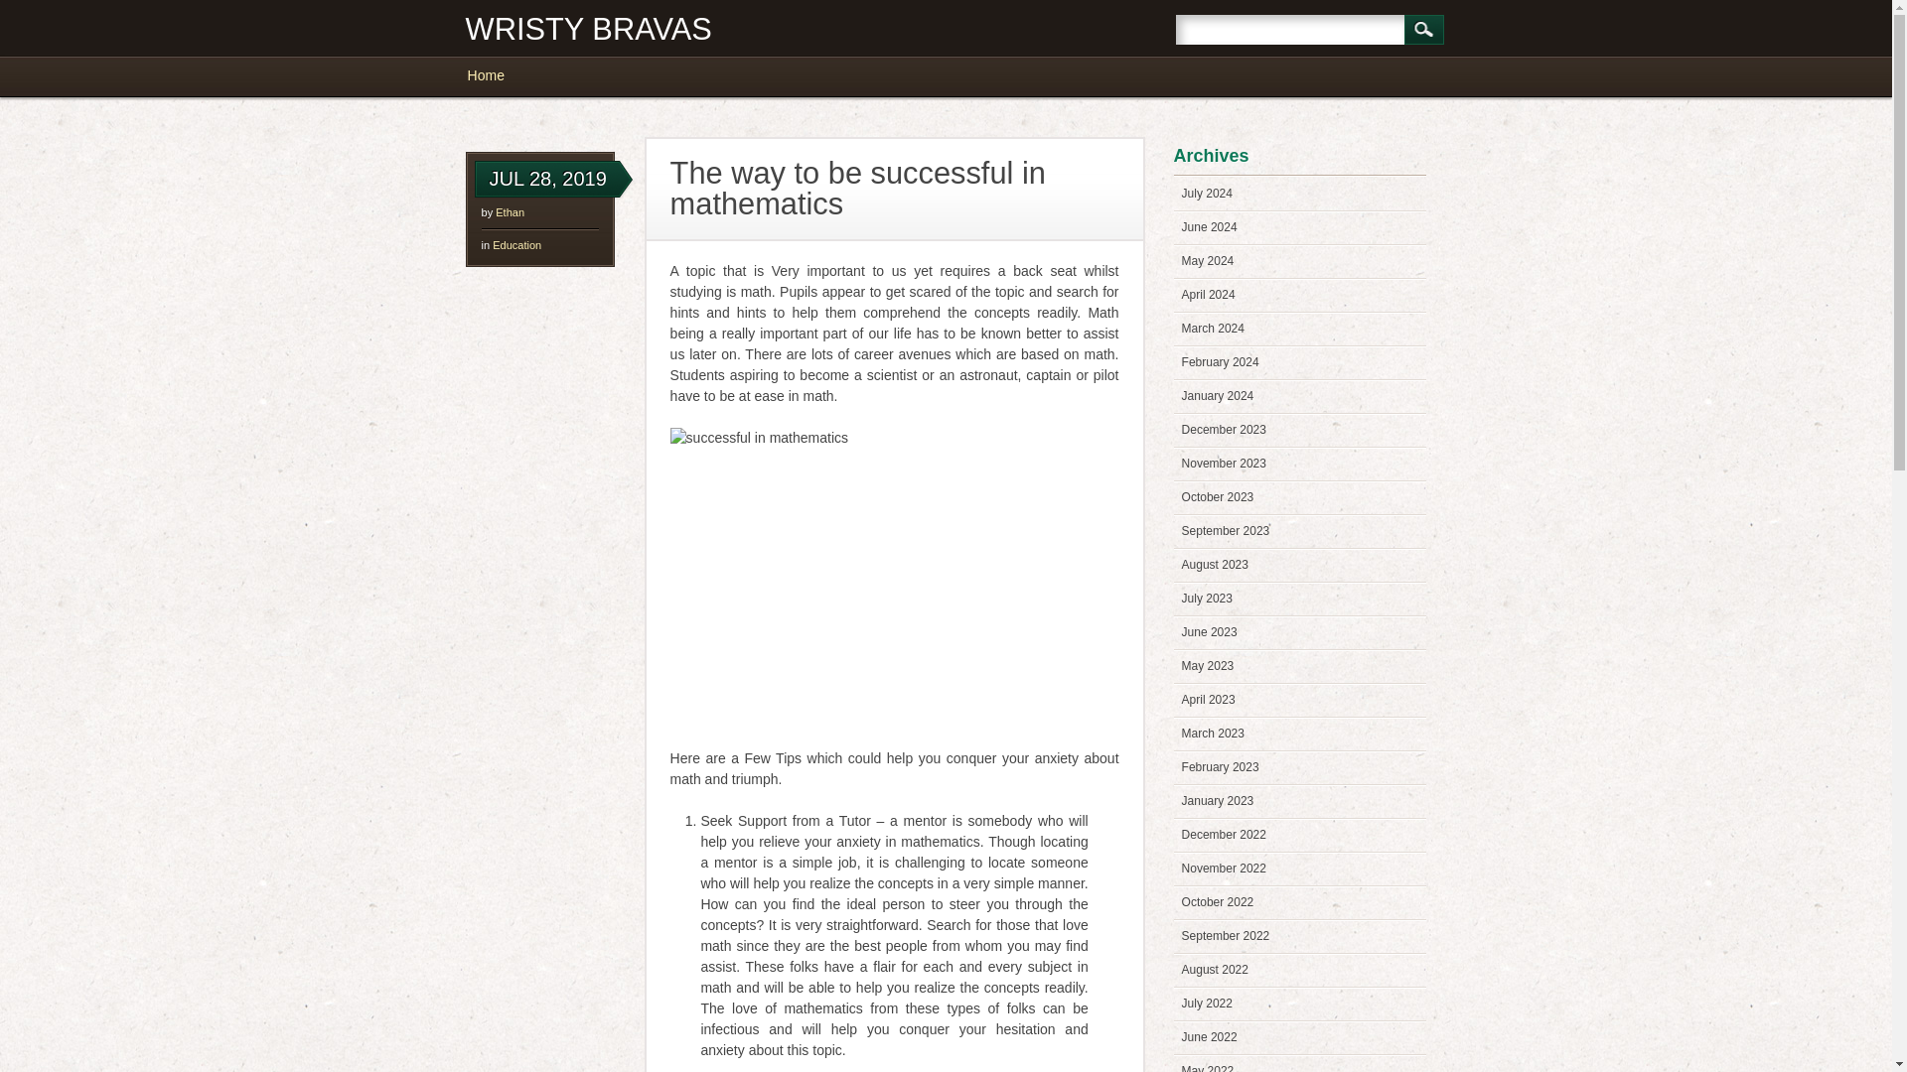 Image resolution: width=1907 pixels, height=1072 pixels. Describe the element at coordinates (1207, 599) in the screenshot. I see `July 2023` at that location.